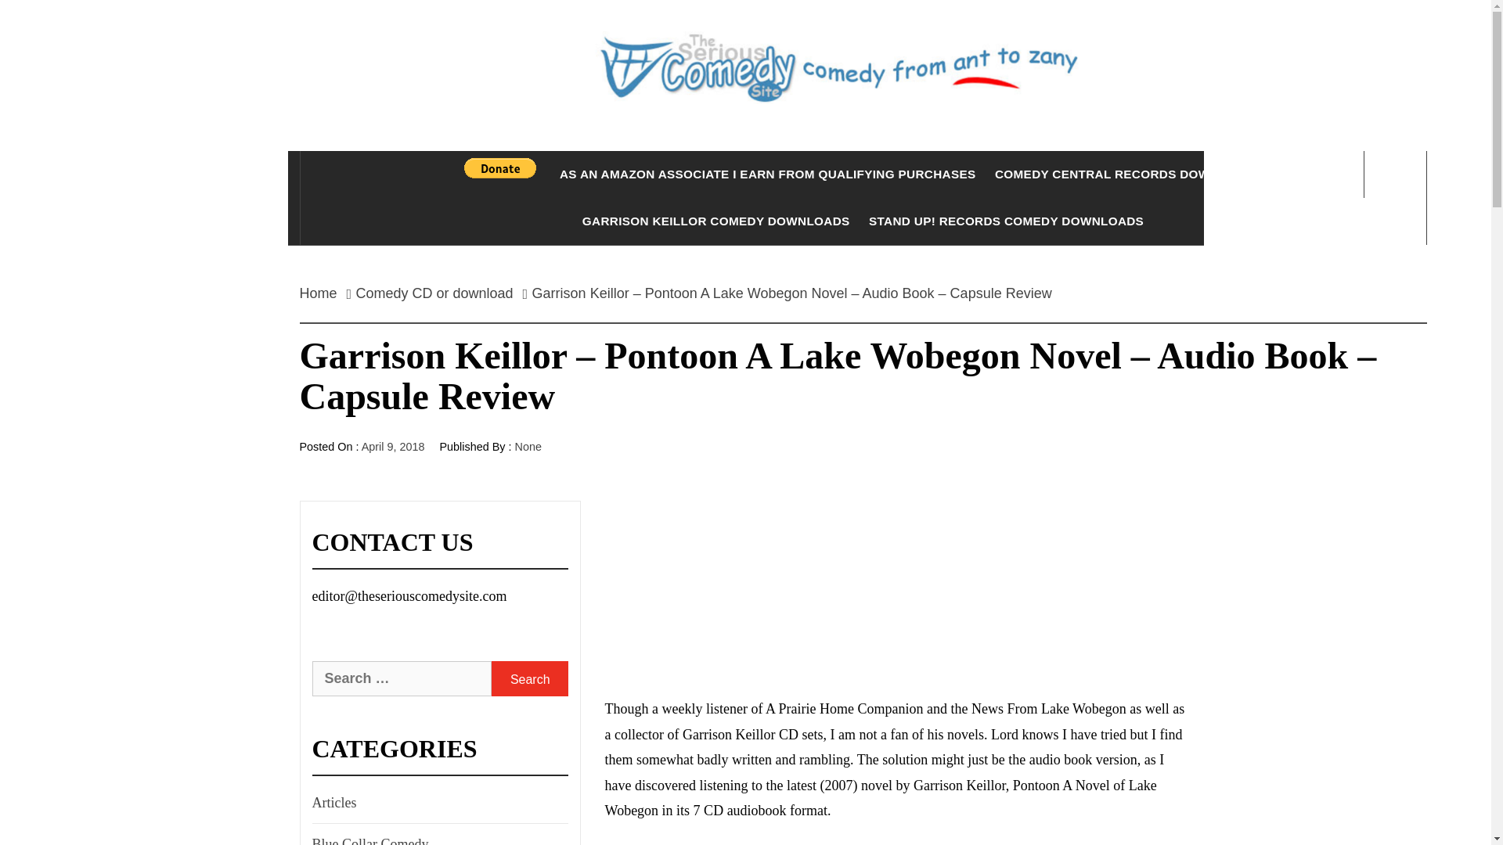  Describe the element at coordinates (1006, 221) in the screenshot. I see `STAND UP! RECORDS COMEDY DOWNLOADS` at that location.